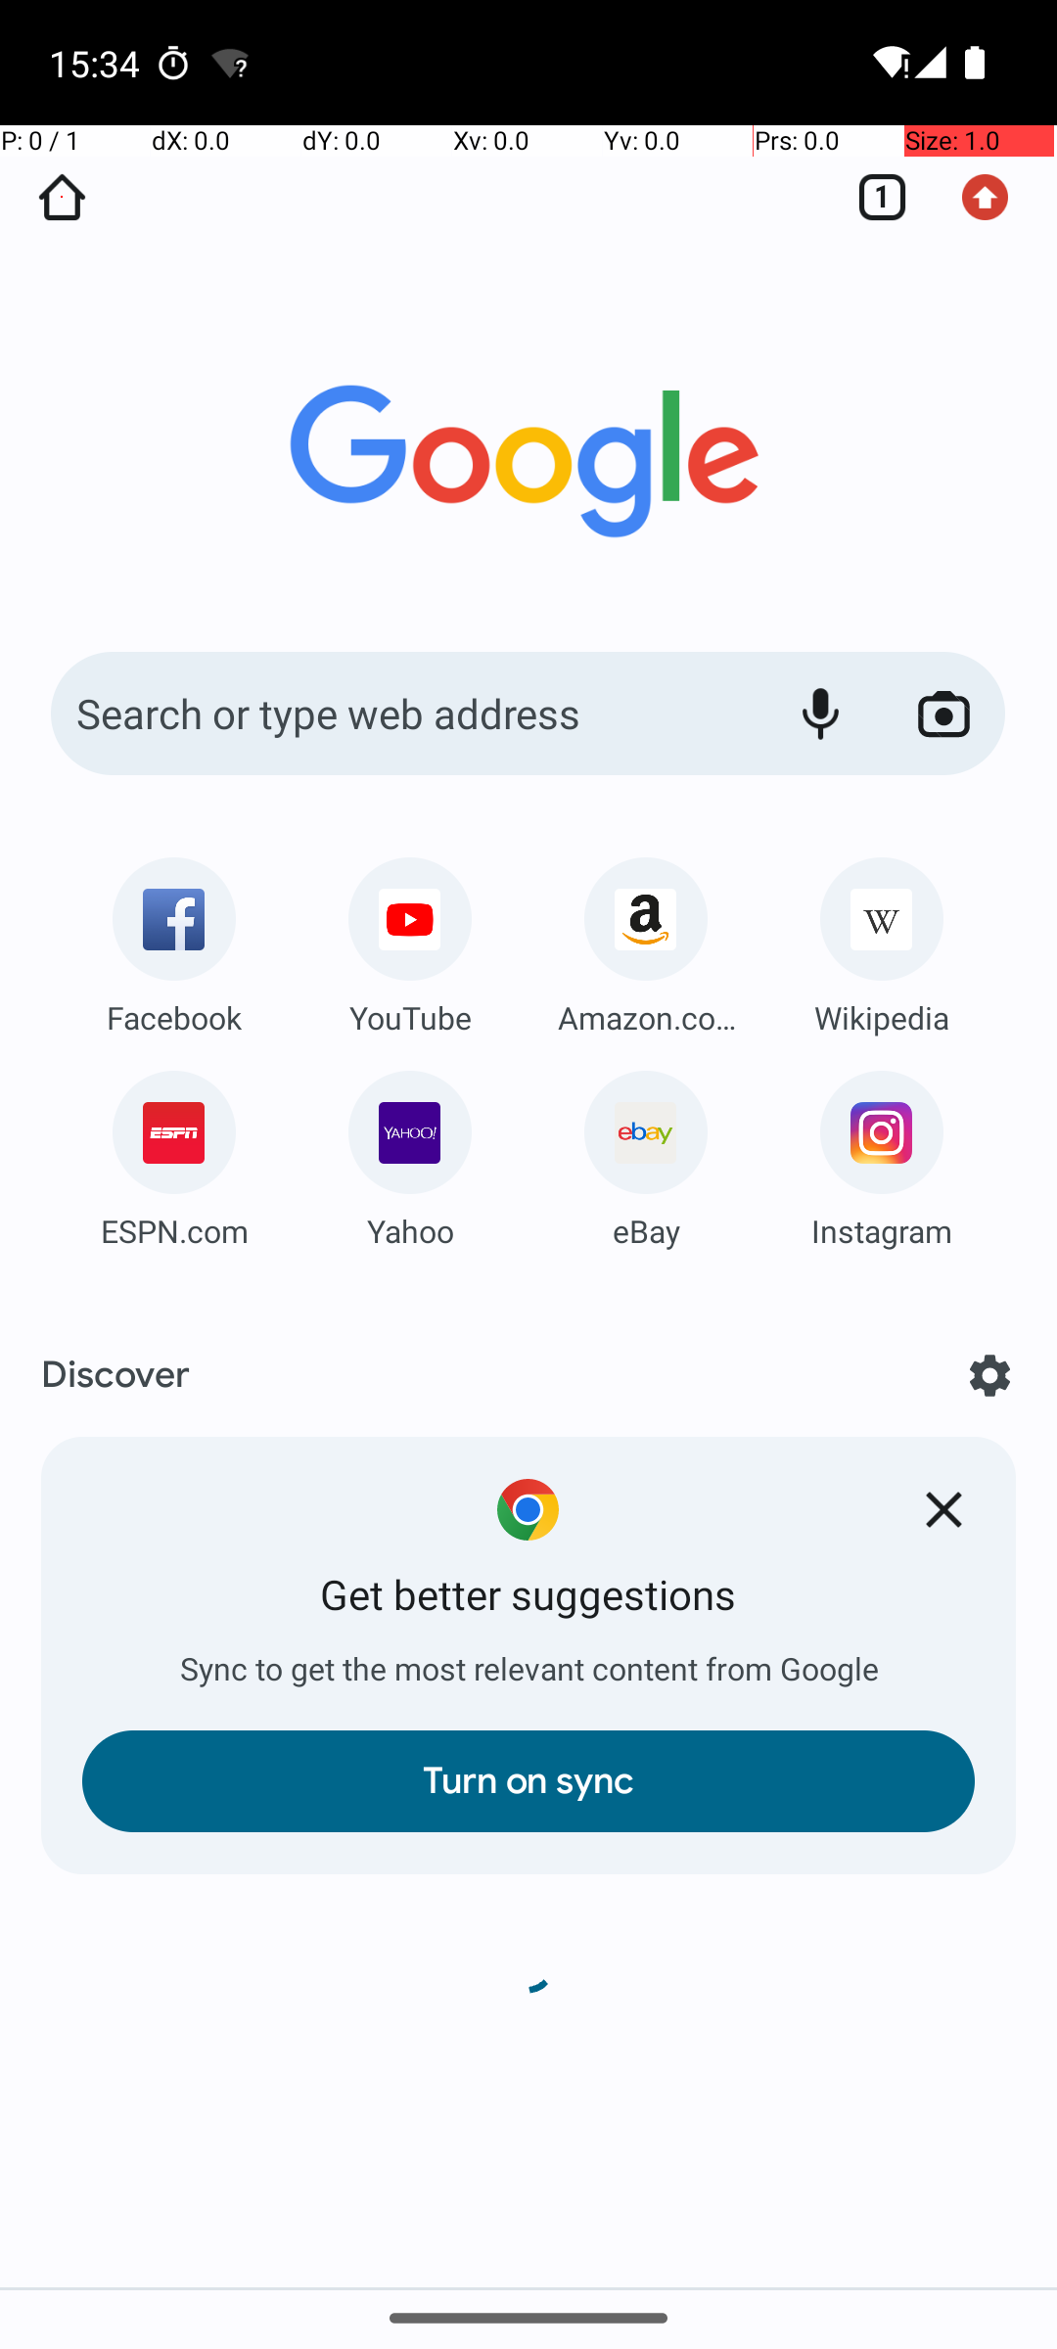 The image size is (1057, 2349). Describe the element at coordinates (990, 1375) in the screenshot. I see `Options for Discover` at that location.